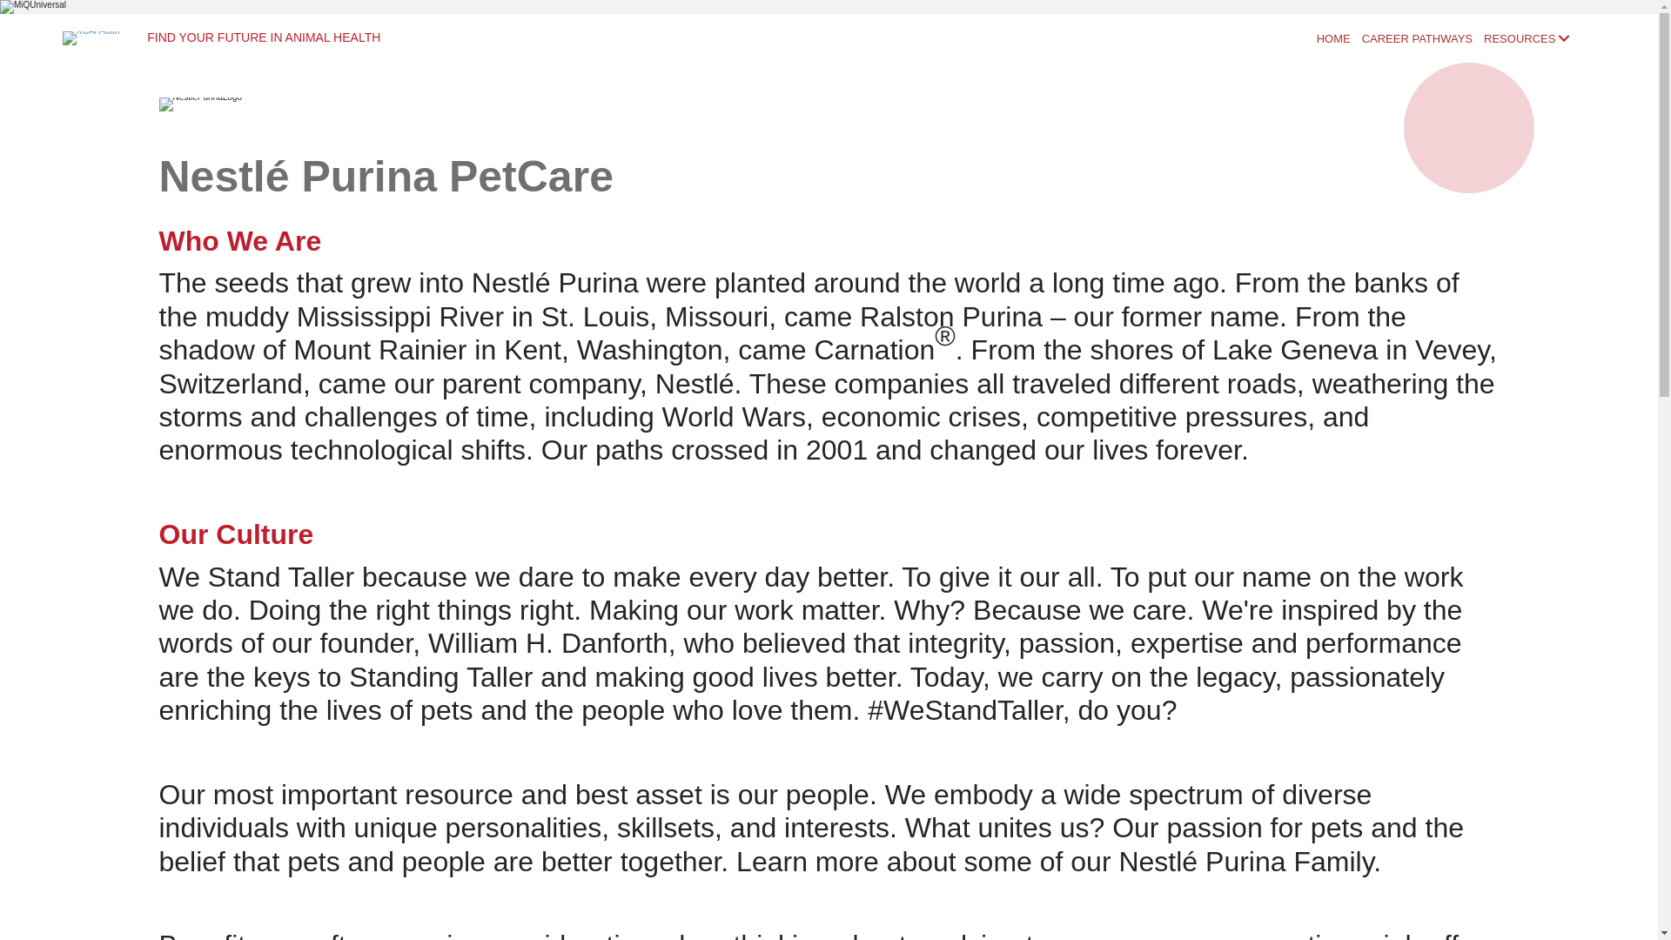  I want to click on CAREER PATHWAYS, so click(1417, 38).